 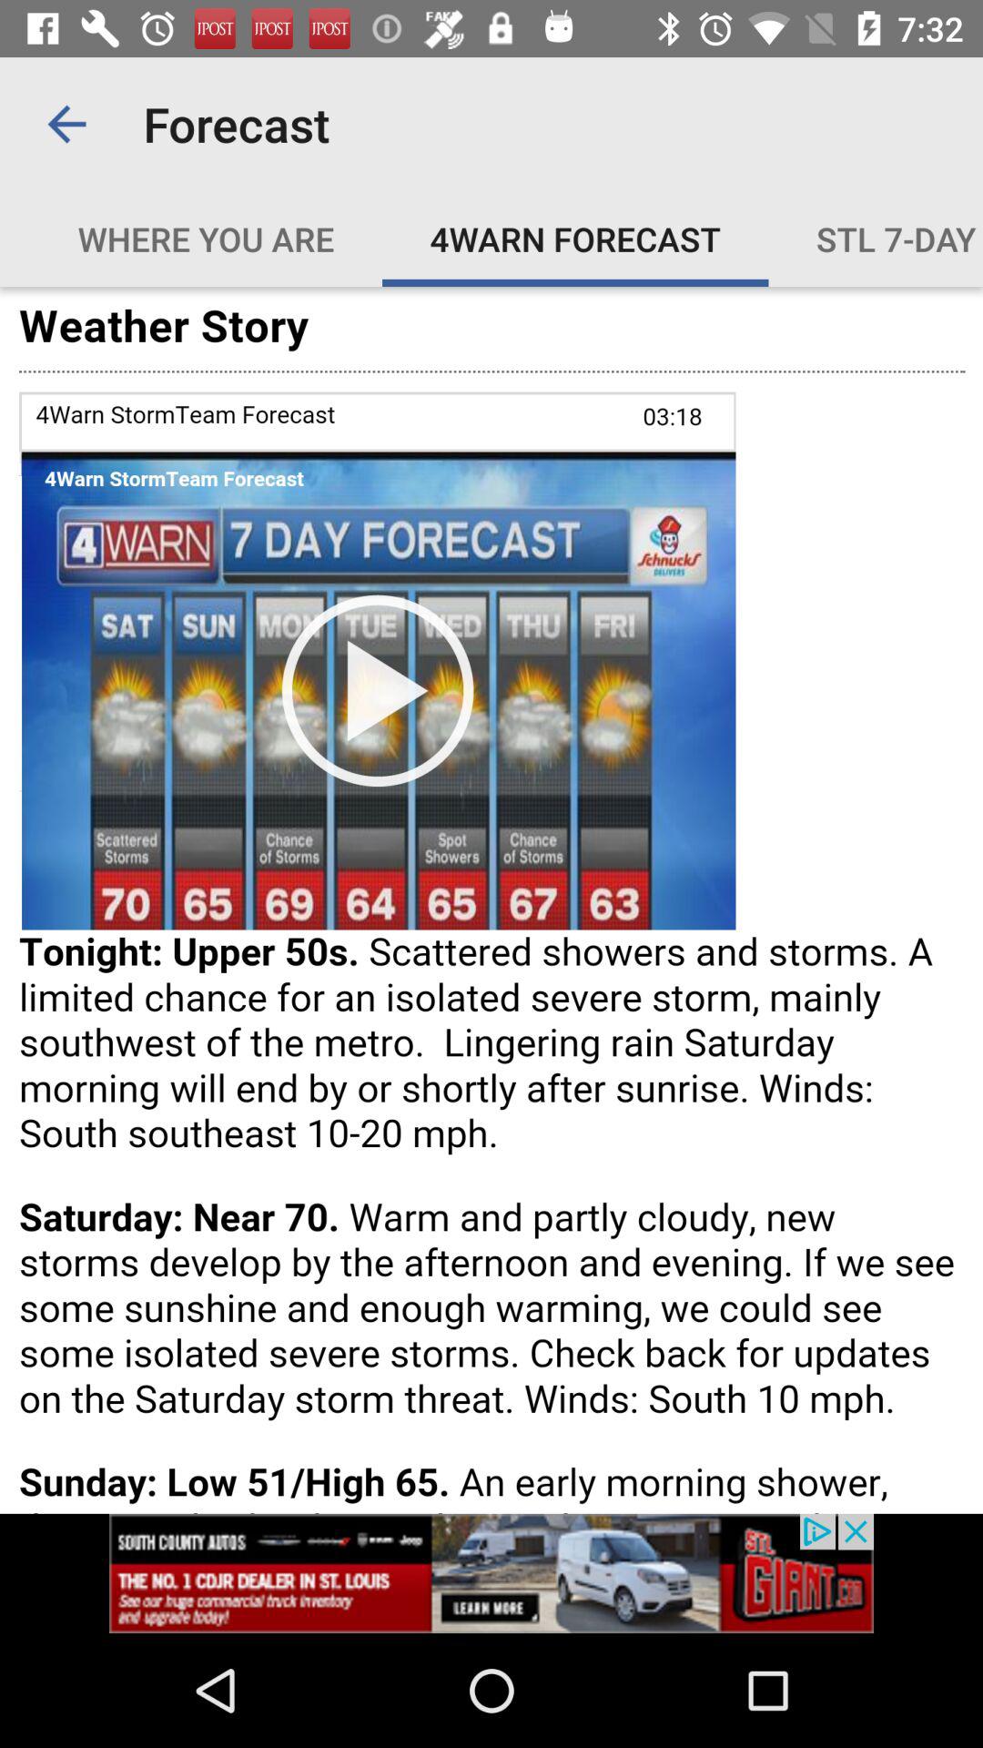 I want to click on play the video, so click(x=491, y=899).